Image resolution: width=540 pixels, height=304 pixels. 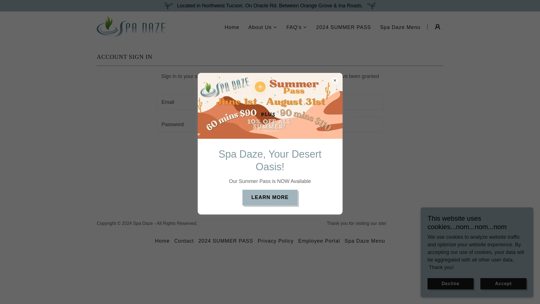 I want to click on Home, so click(x=232, y=27).